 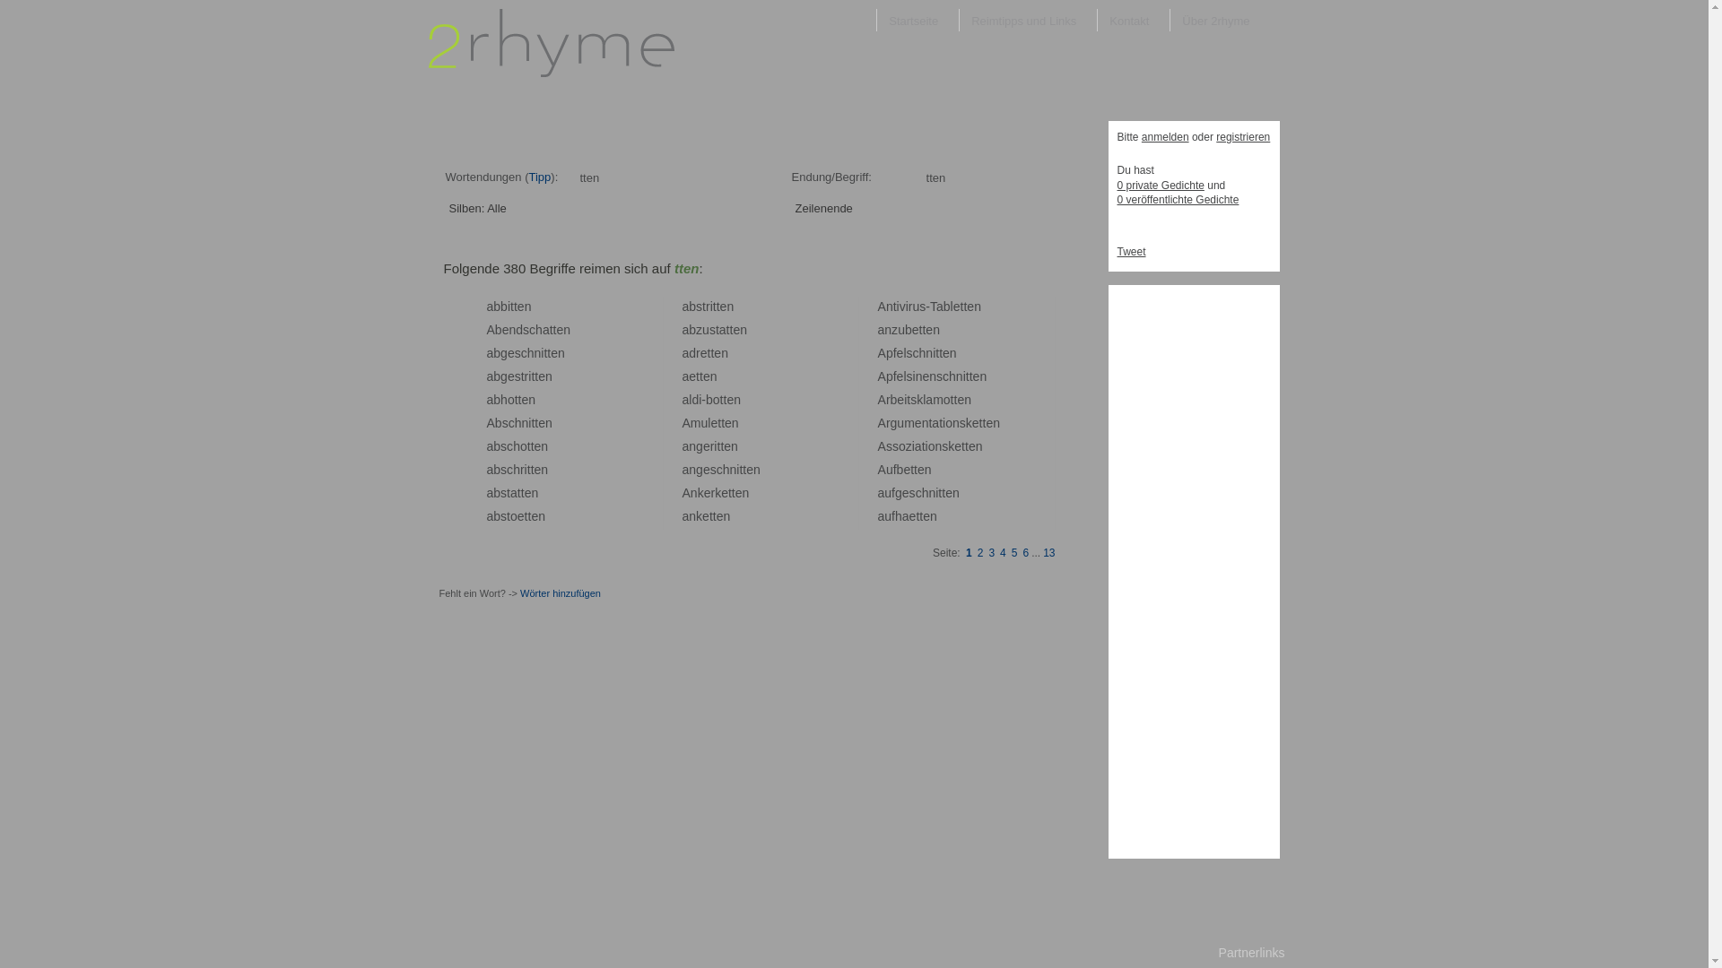 I want to click on h, so click(x=952, y=376).